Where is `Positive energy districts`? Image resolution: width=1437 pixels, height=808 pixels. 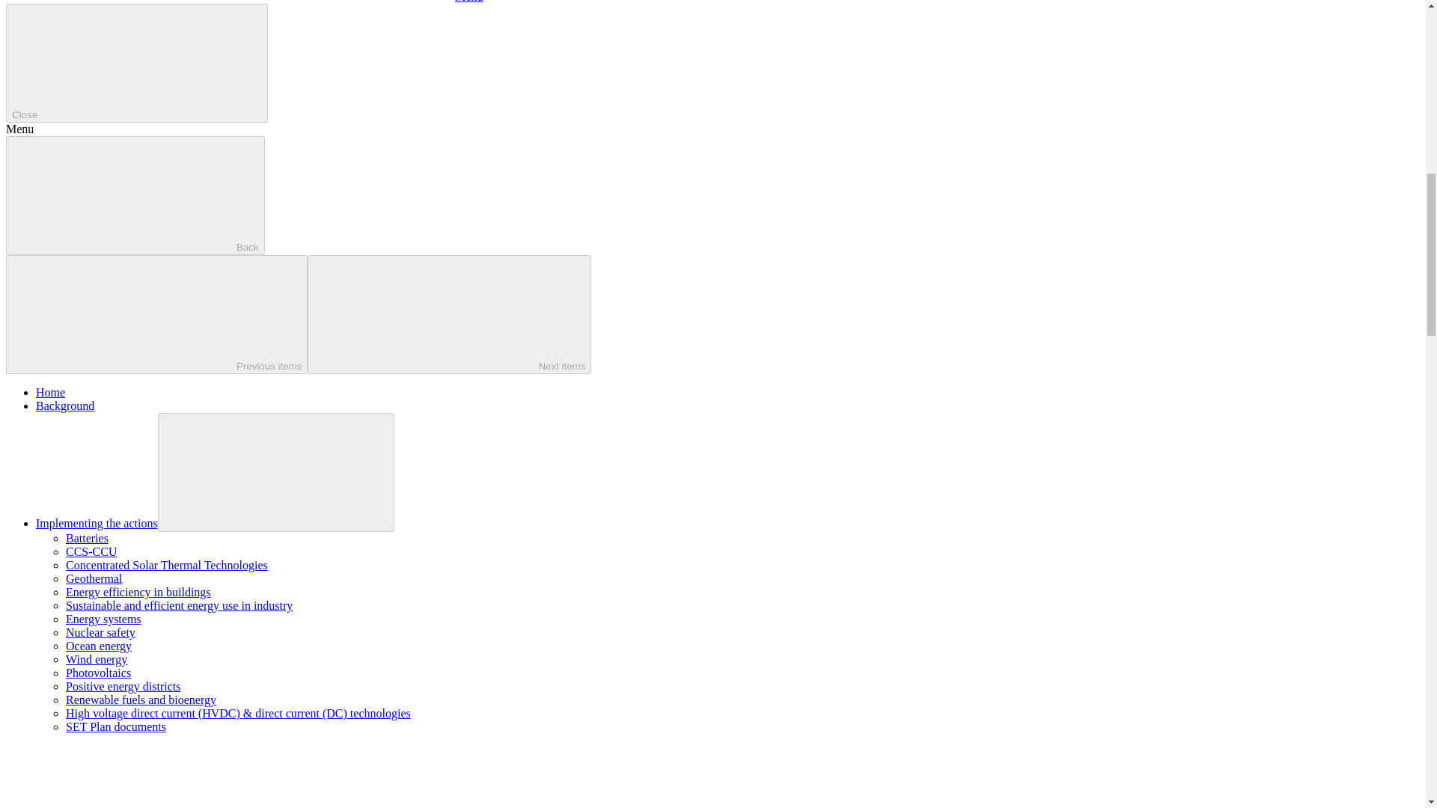
Positive energy districts is located at coordinates (123, 686).